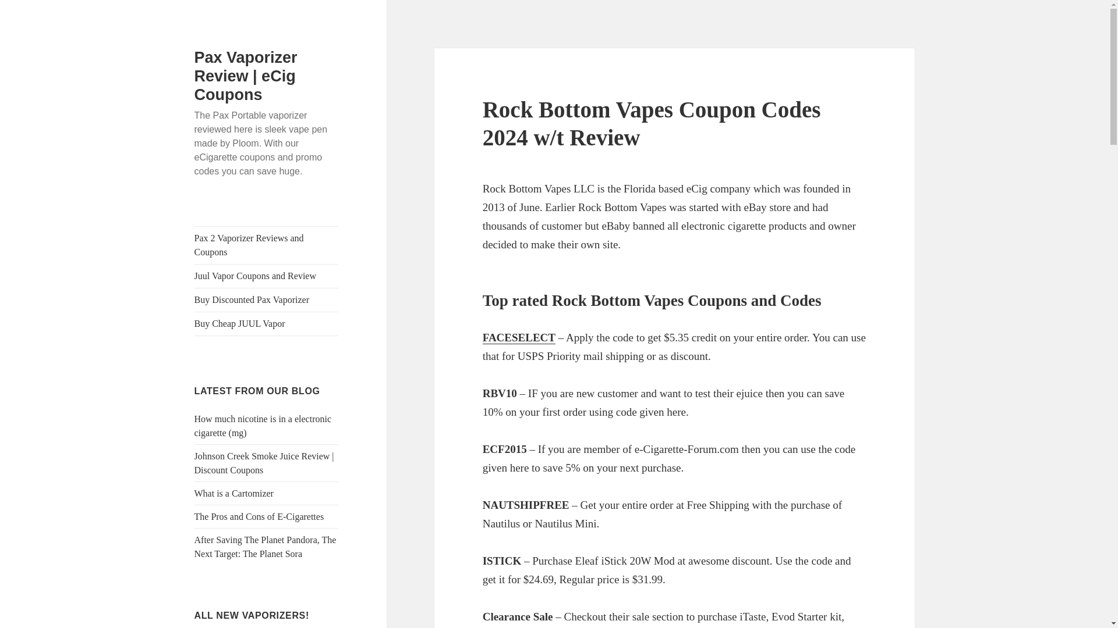 Image resolution: width=1118 pixels, height=628 pixels. Describe the element at coordinates (234, 493) in the screenshot. I see `What is a Cartomizer` at that location.